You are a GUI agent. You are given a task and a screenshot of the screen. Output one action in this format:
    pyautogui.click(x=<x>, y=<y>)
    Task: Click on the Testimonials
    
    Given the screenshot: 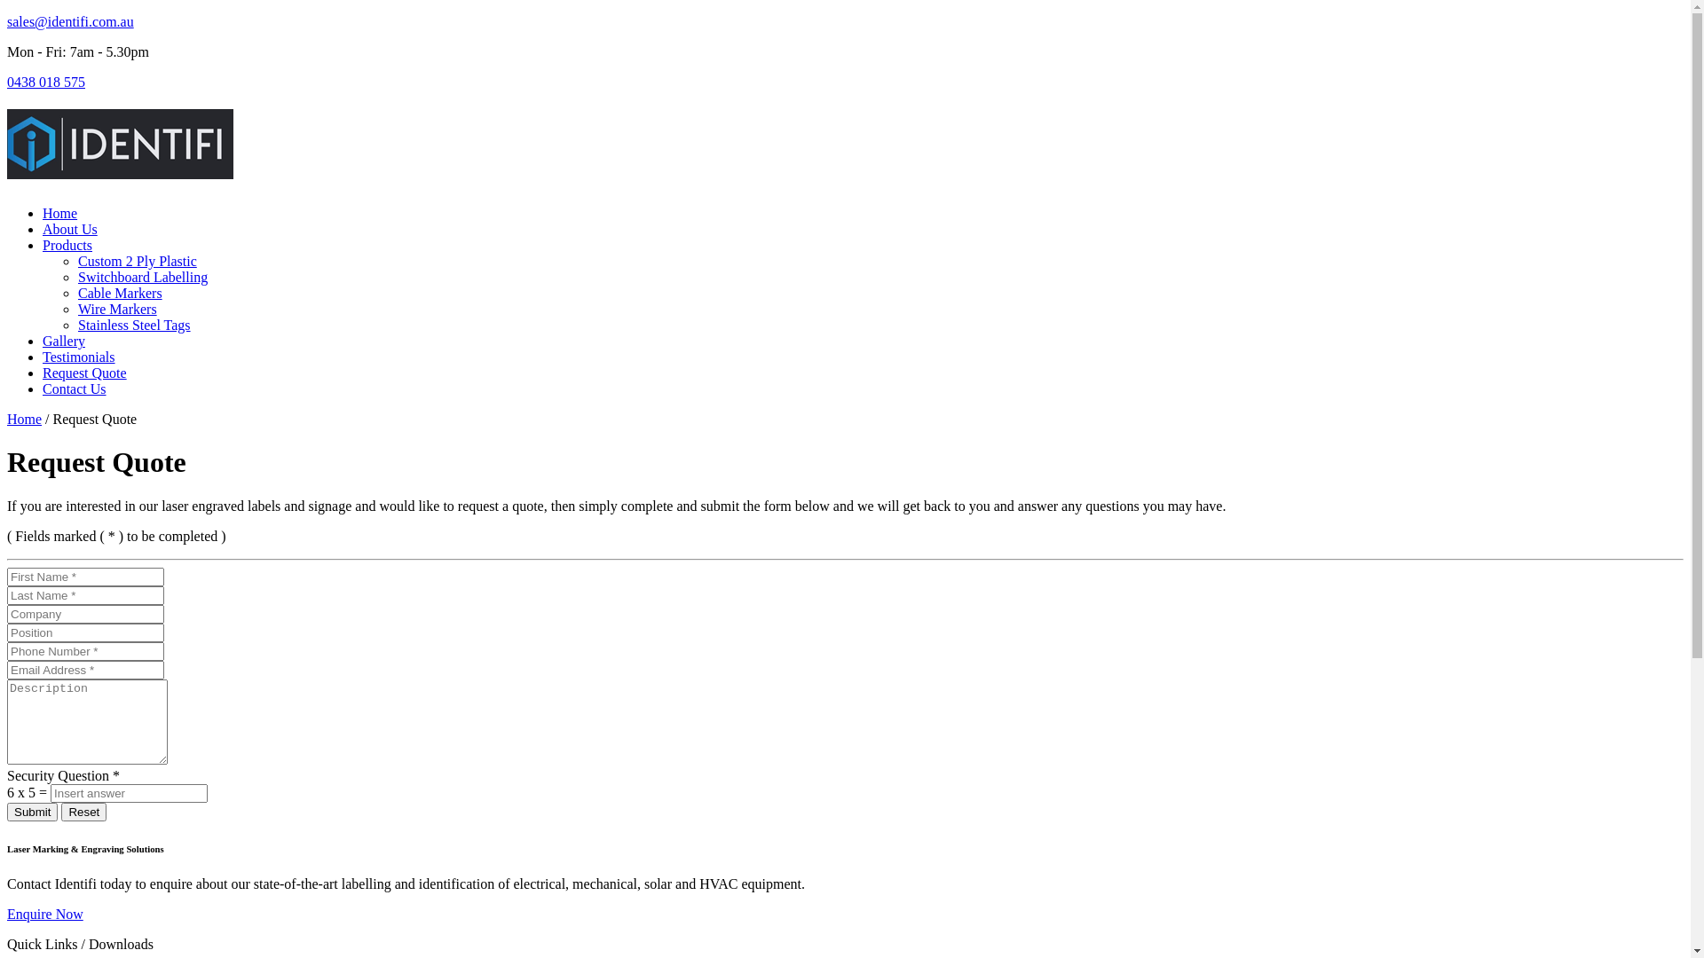 What is the action you would take?
    pyautogui.click(x=79, y=357)
    